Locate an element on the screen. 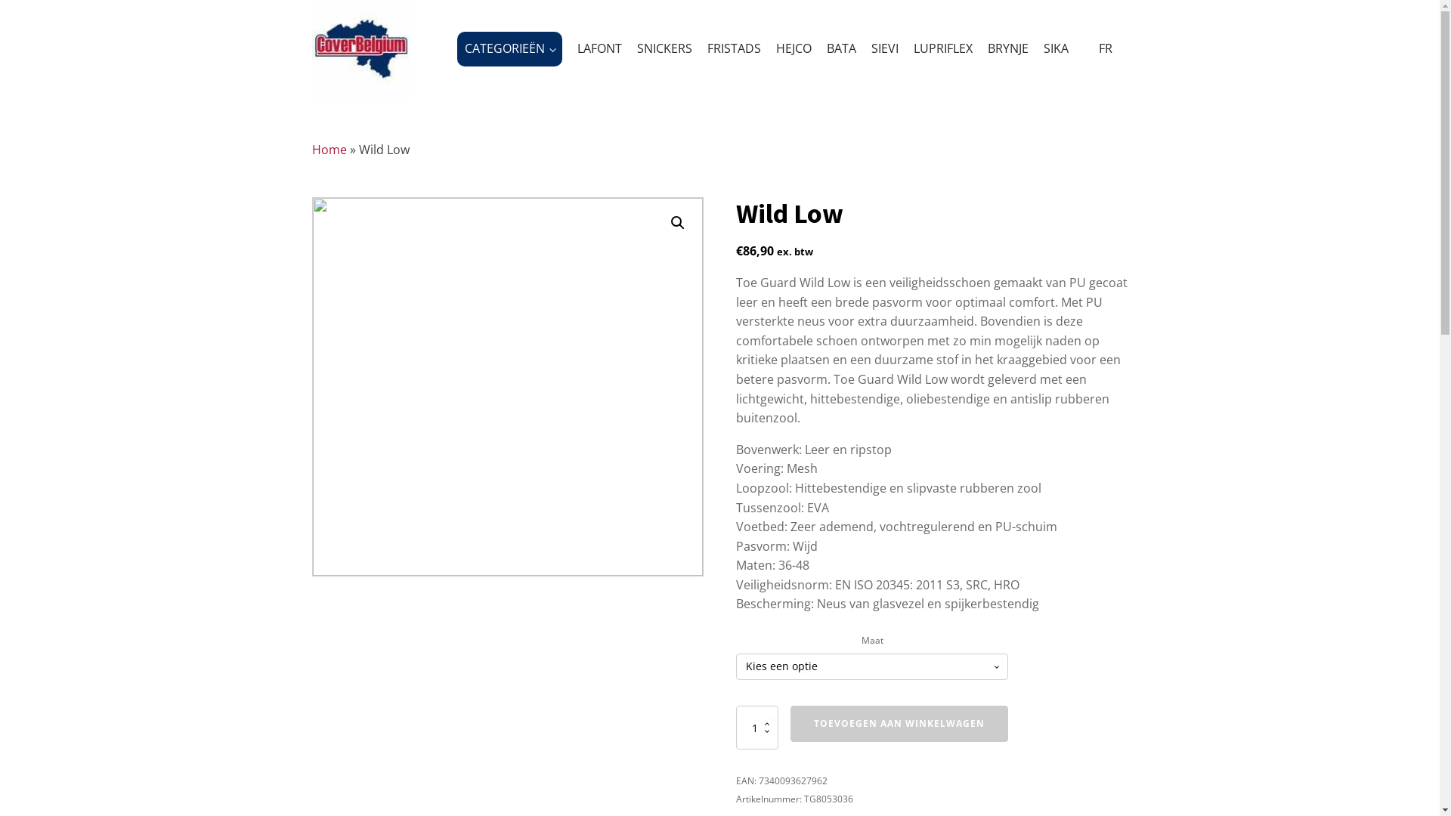  Home is located at coordinates (329, 150).